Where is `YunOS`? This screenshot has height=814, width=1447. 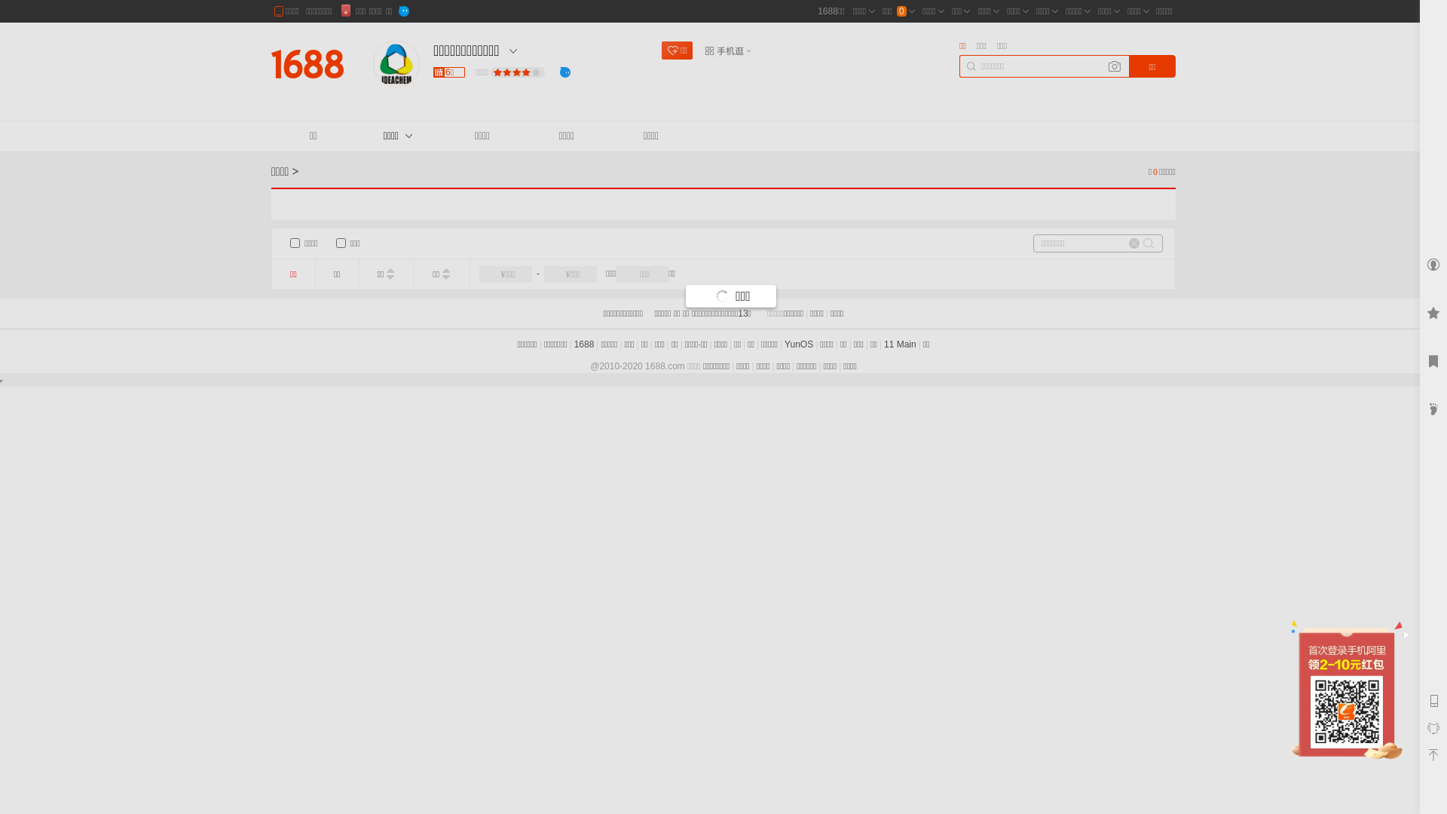
YunOS is located at coordinates (799, 344).